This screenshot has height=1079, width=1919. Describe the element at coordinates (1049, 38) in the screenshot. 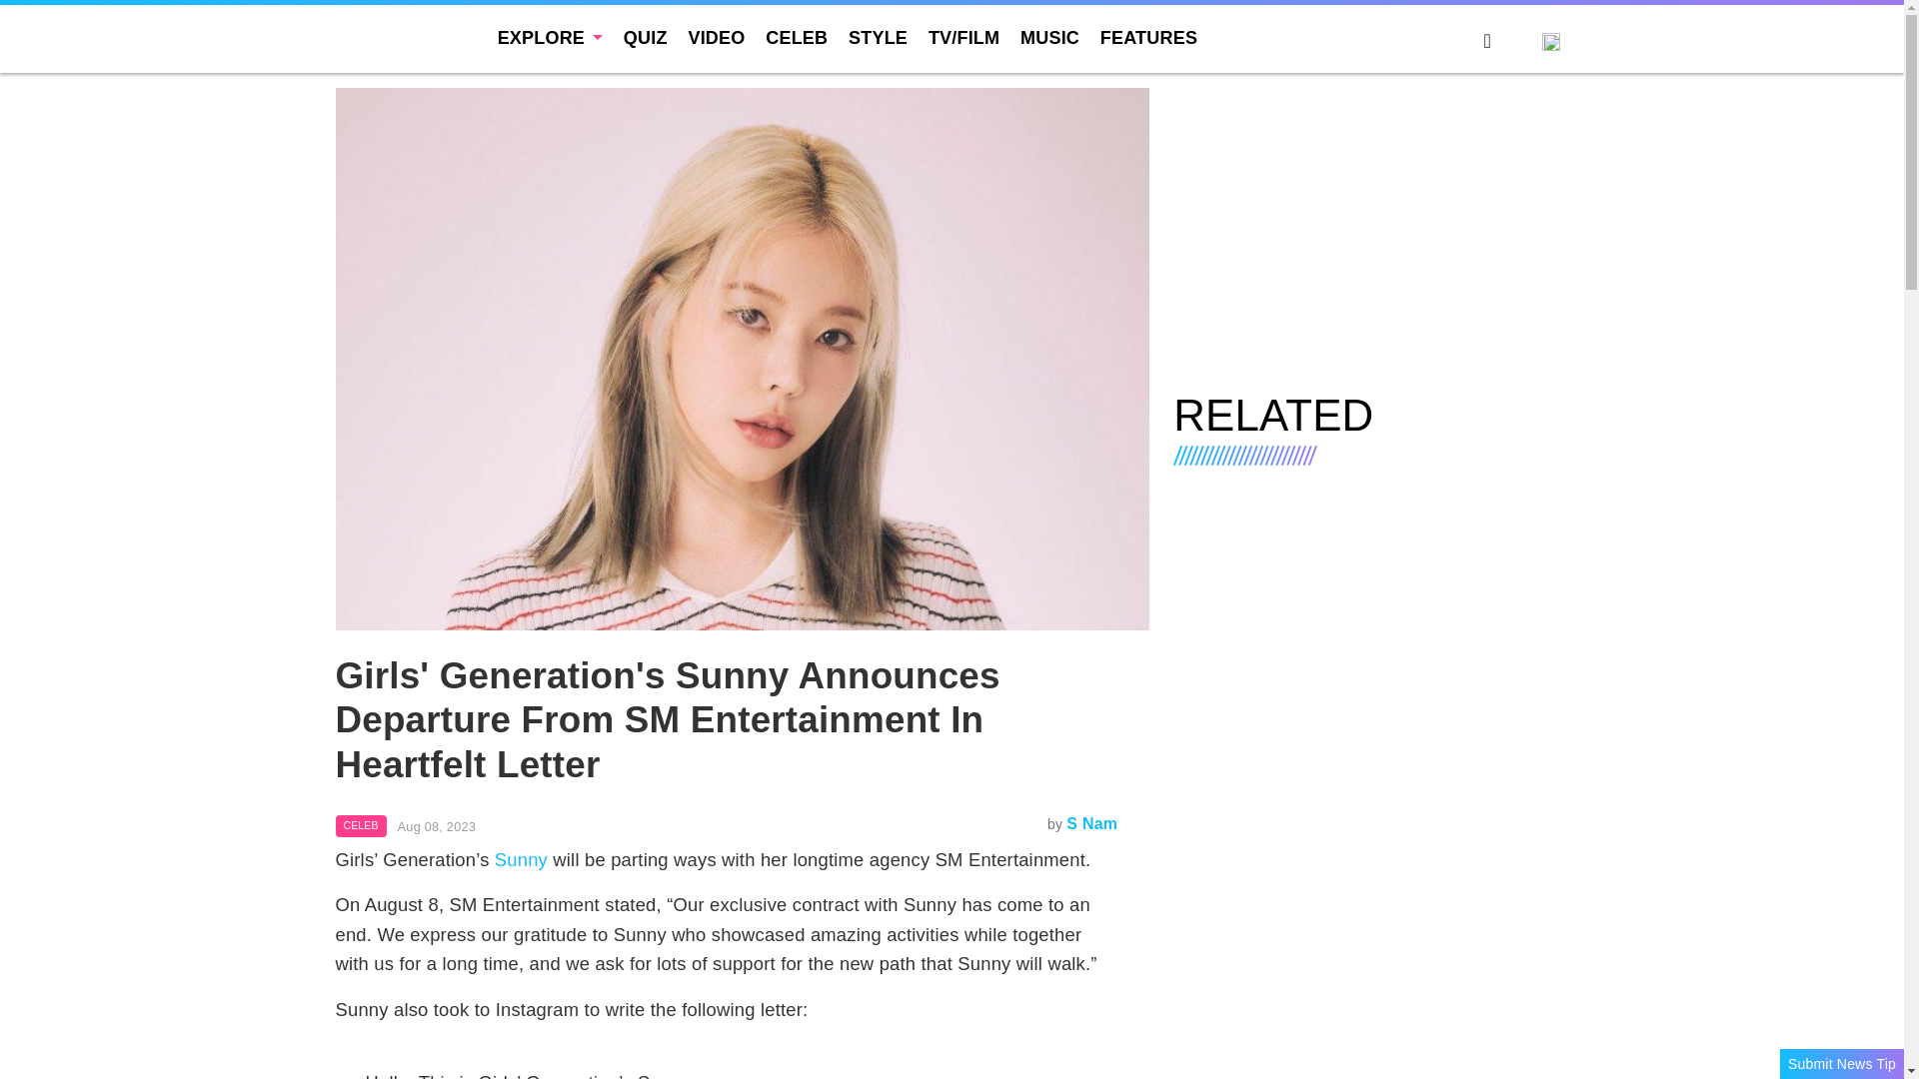

I see `MUSIC` at that location.